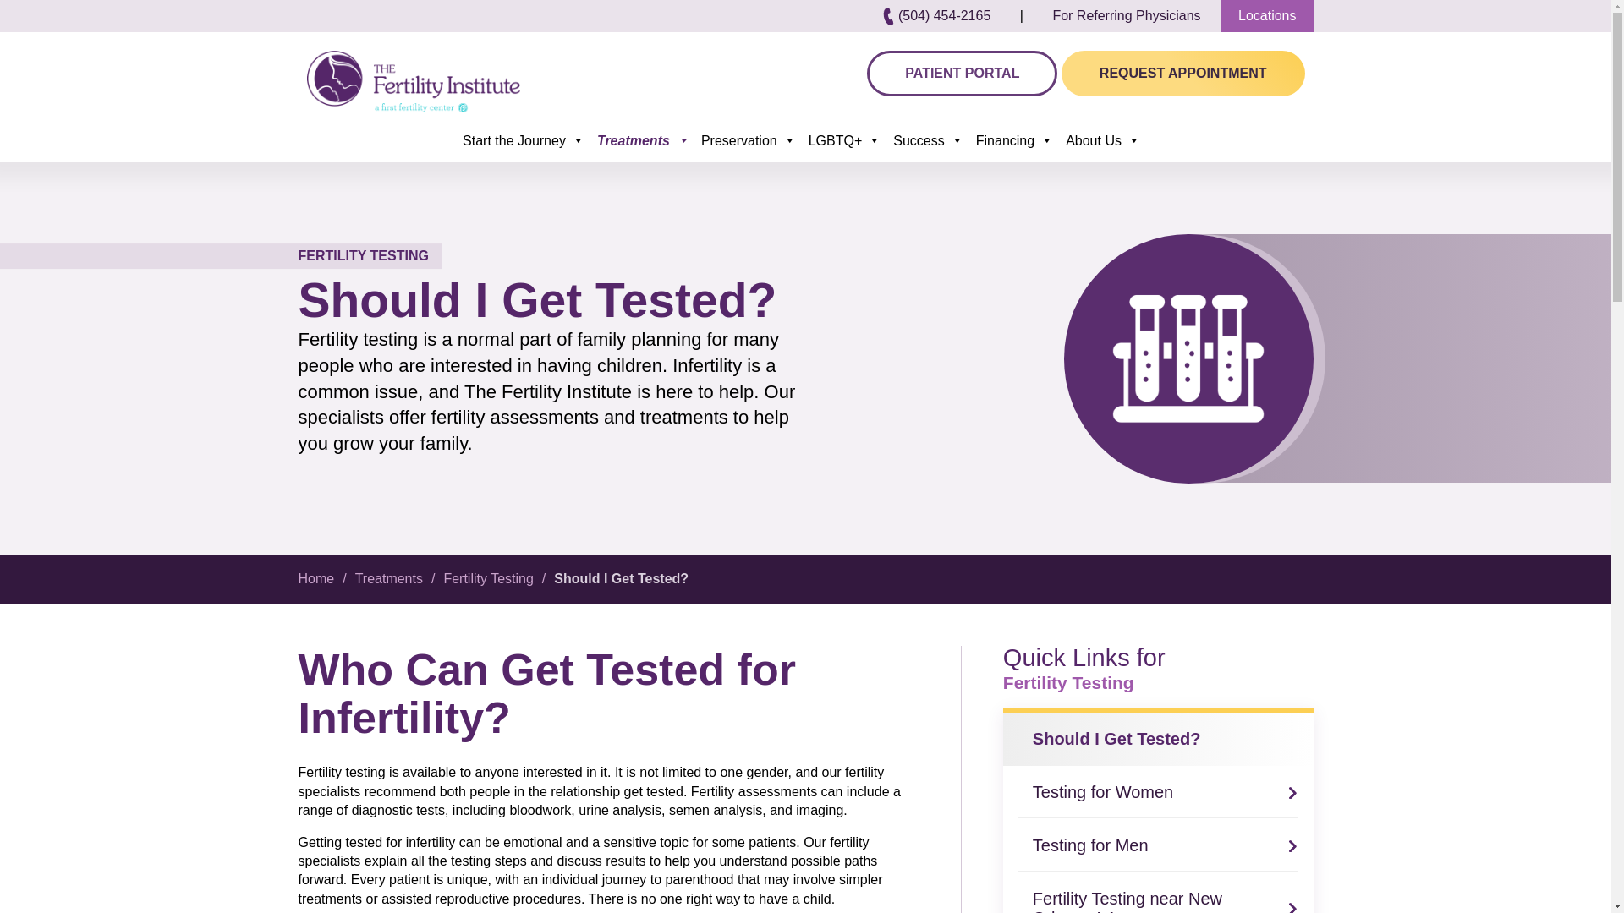  I want to click on PATIENT PORTAL, so click(962, 74).